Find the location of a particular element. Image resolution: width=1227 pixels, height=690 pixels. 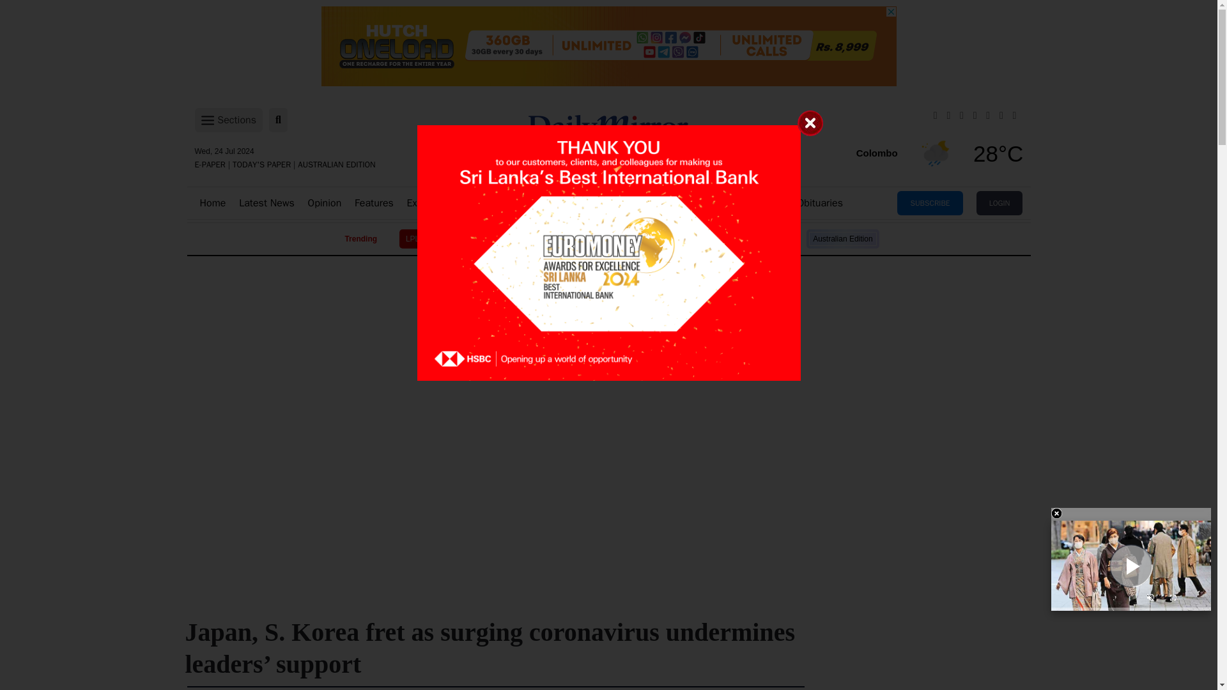

3rd party ad content is located at coordinates (608, 302).